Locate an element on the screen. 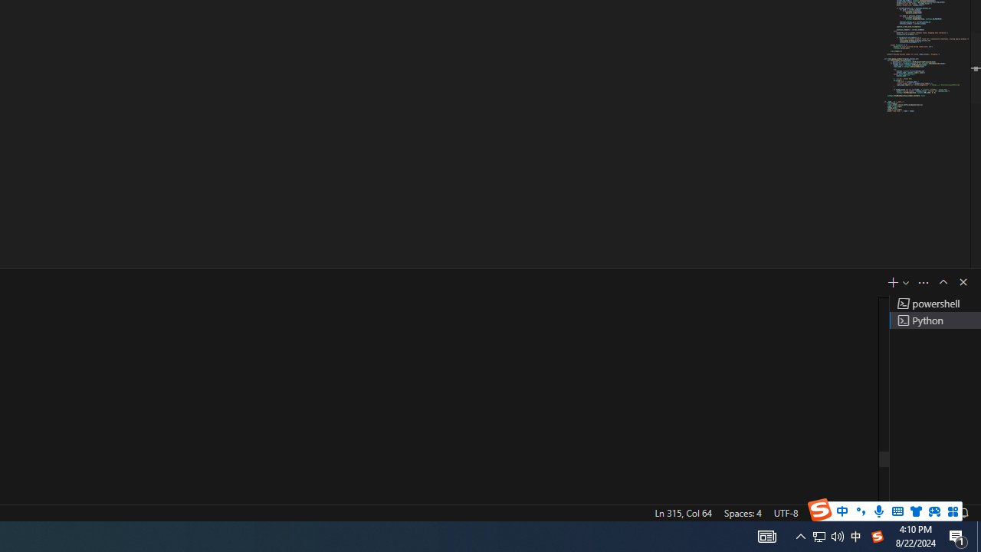 This screenshot has height=552, width=981. CRLF is located at coordinates (820, 512).